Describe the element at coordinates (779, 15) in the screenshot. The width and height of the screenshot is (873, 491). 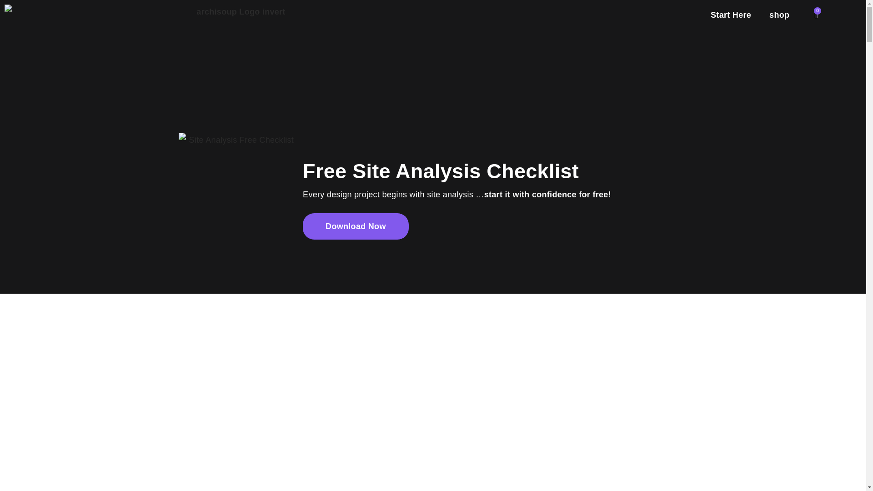
I see `shop` at that location.